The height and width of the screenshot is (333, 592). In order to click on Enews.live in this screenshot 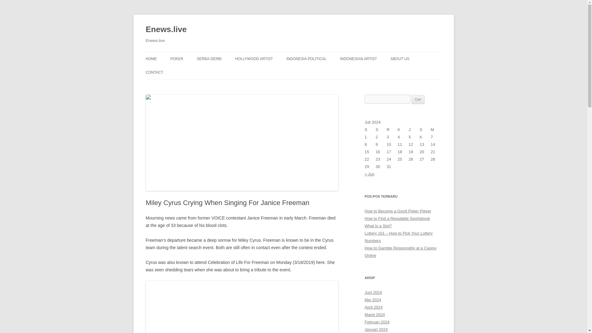, I will do `click(166, 30)`.